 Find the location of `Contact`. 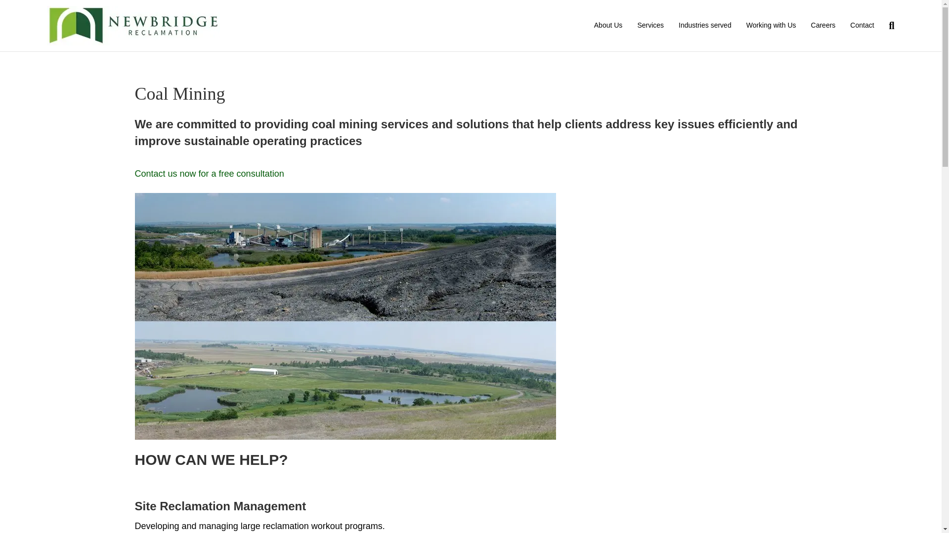

Contact is located at coordinates (862, 26).